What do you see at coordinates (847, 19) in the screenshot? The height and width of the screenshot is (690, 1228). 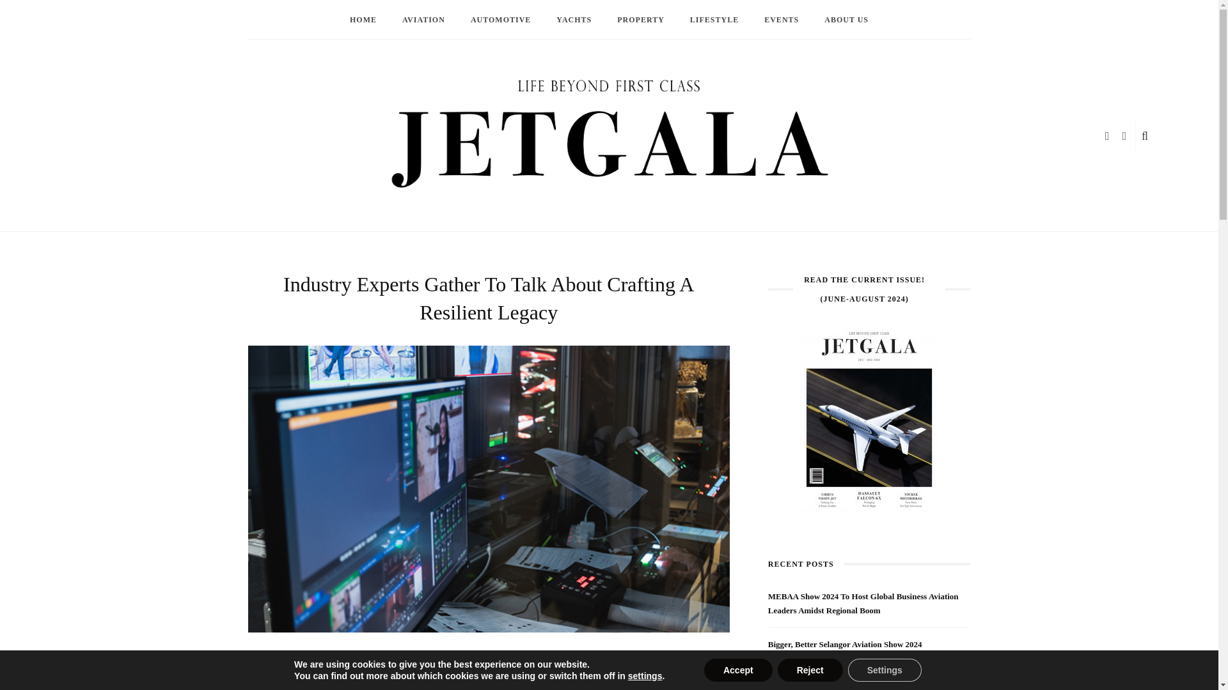 I see `ABOUT US` at bounding box center [847, 19].